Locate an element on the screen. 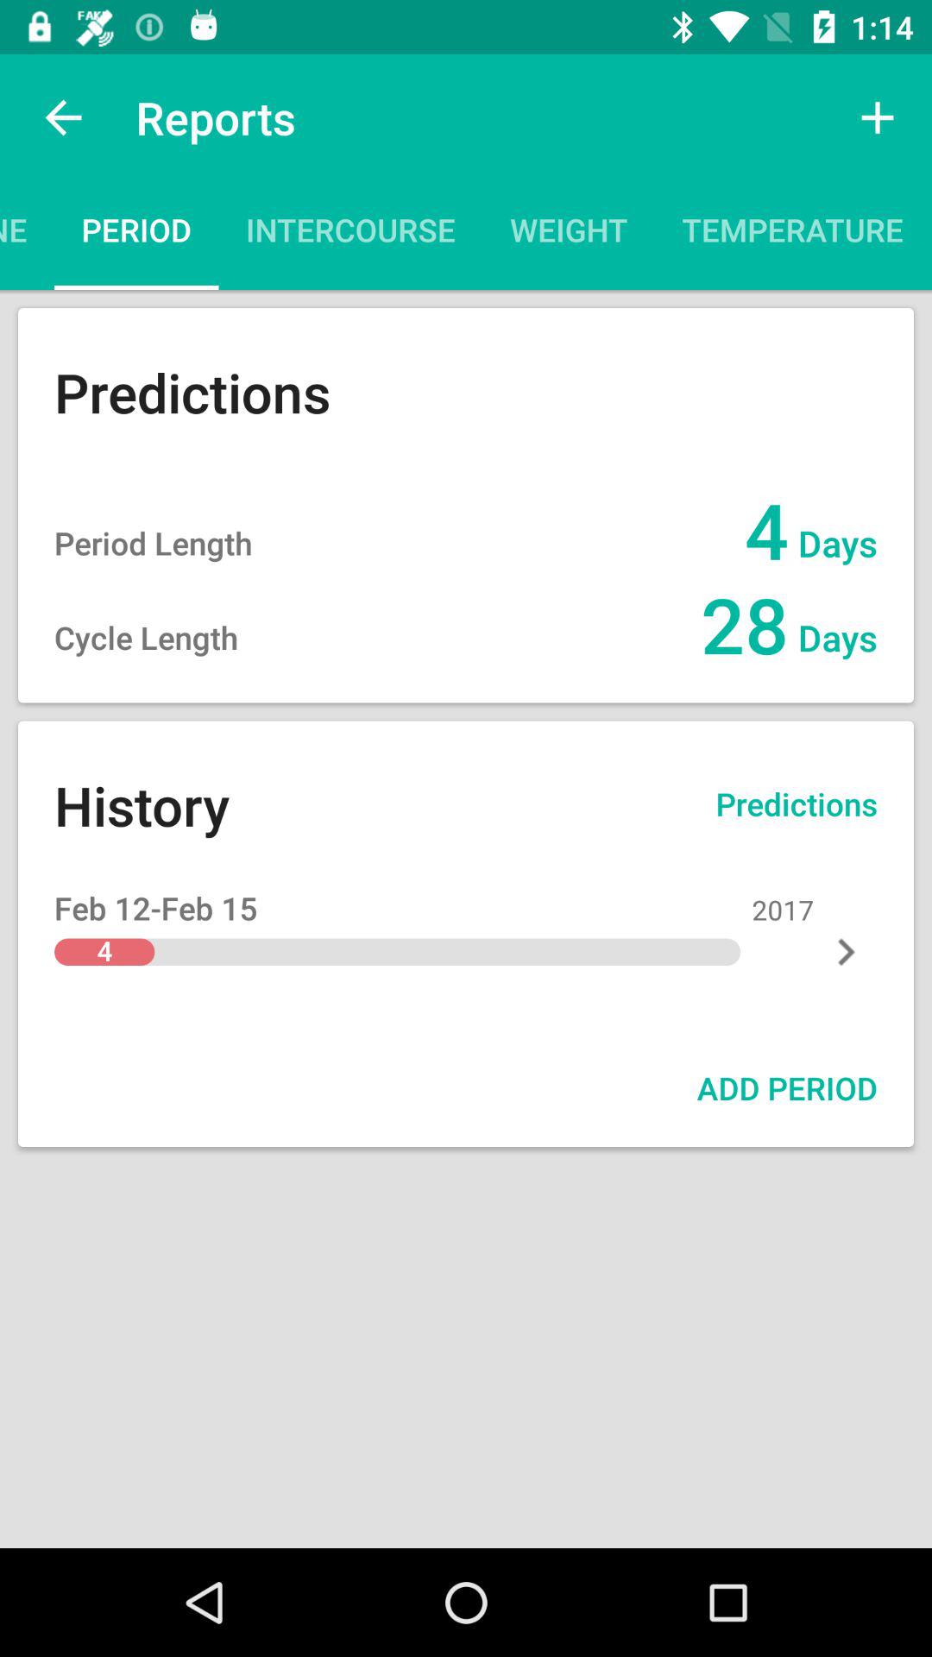 The height and width of the screenshot is (1657, 932). tap the icon next to period icon is located at coordinates (28, 235).